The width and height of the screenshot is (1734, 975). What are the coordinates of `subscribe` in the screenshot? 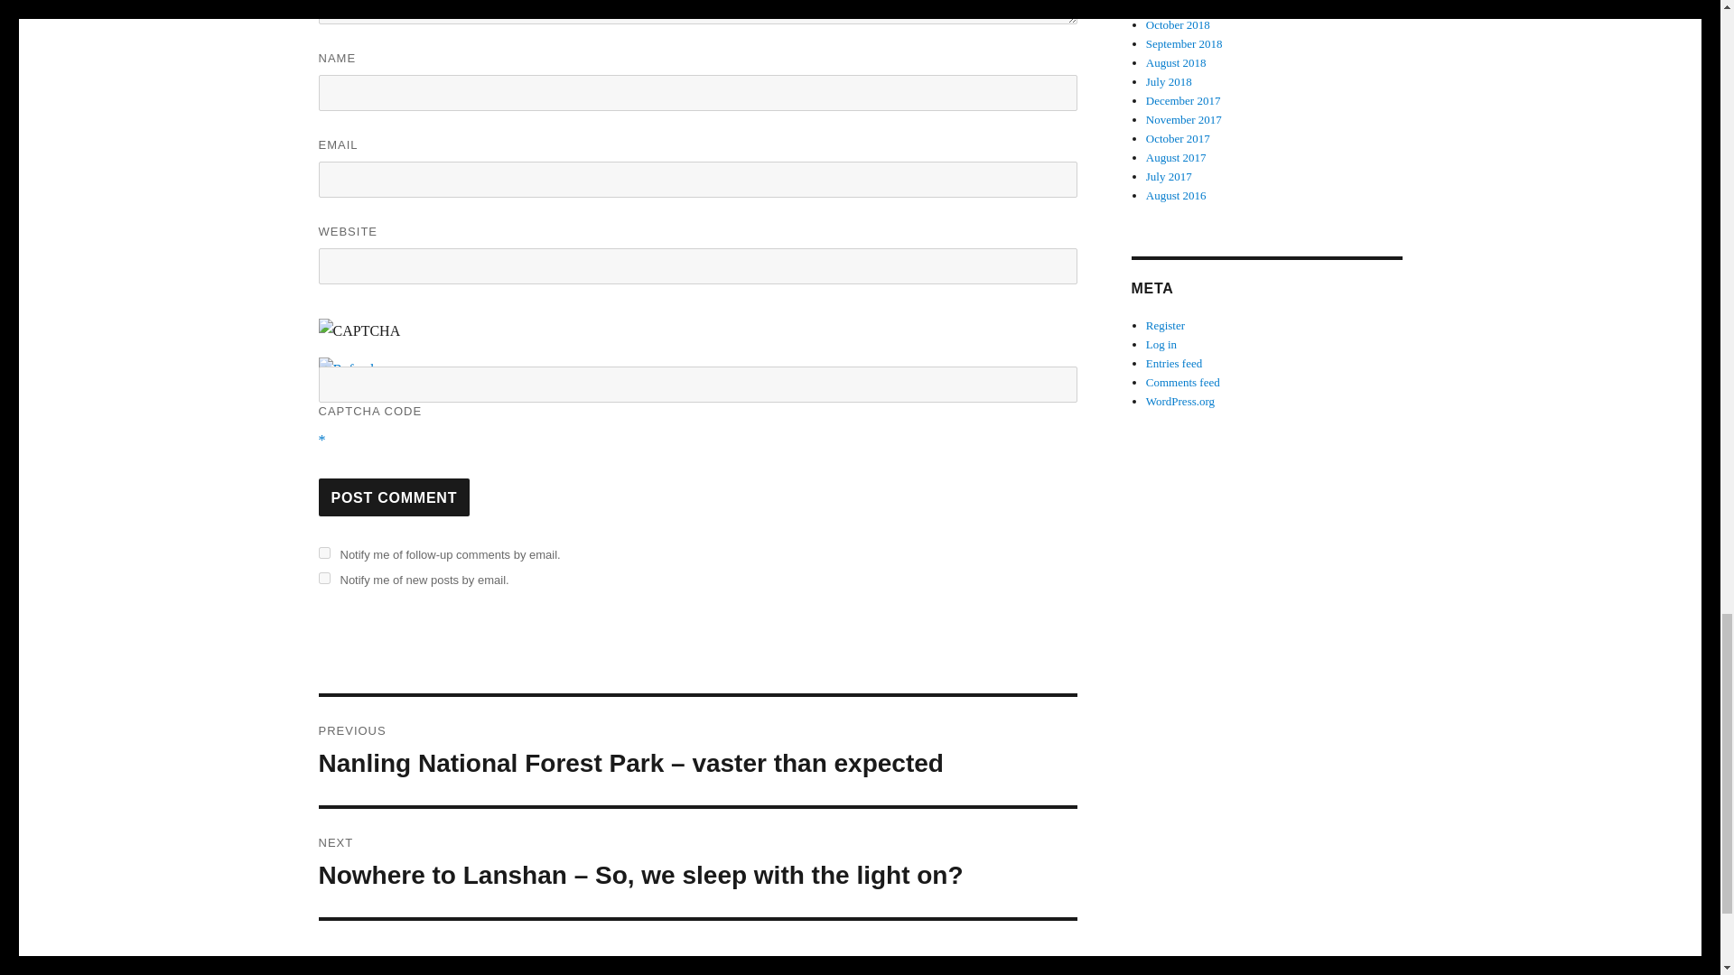 It's located at (323, 578).